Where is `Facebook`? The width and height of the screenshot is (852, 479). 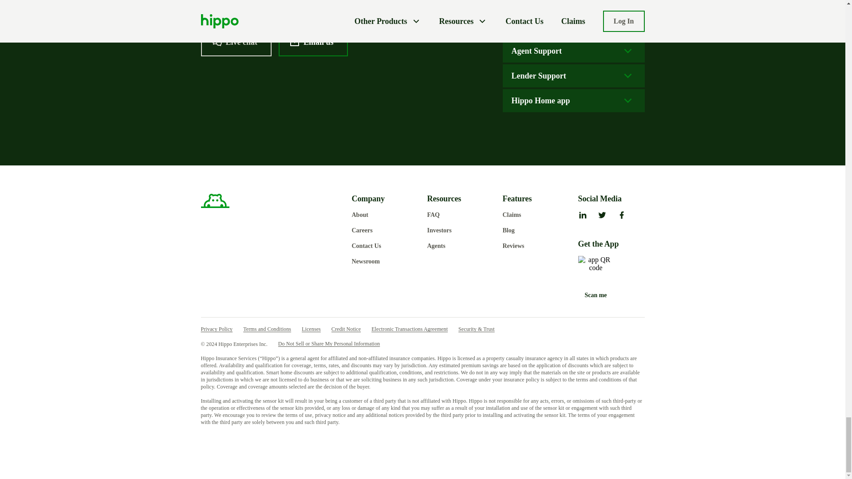 Facebook is located at coordinates (621, 216).